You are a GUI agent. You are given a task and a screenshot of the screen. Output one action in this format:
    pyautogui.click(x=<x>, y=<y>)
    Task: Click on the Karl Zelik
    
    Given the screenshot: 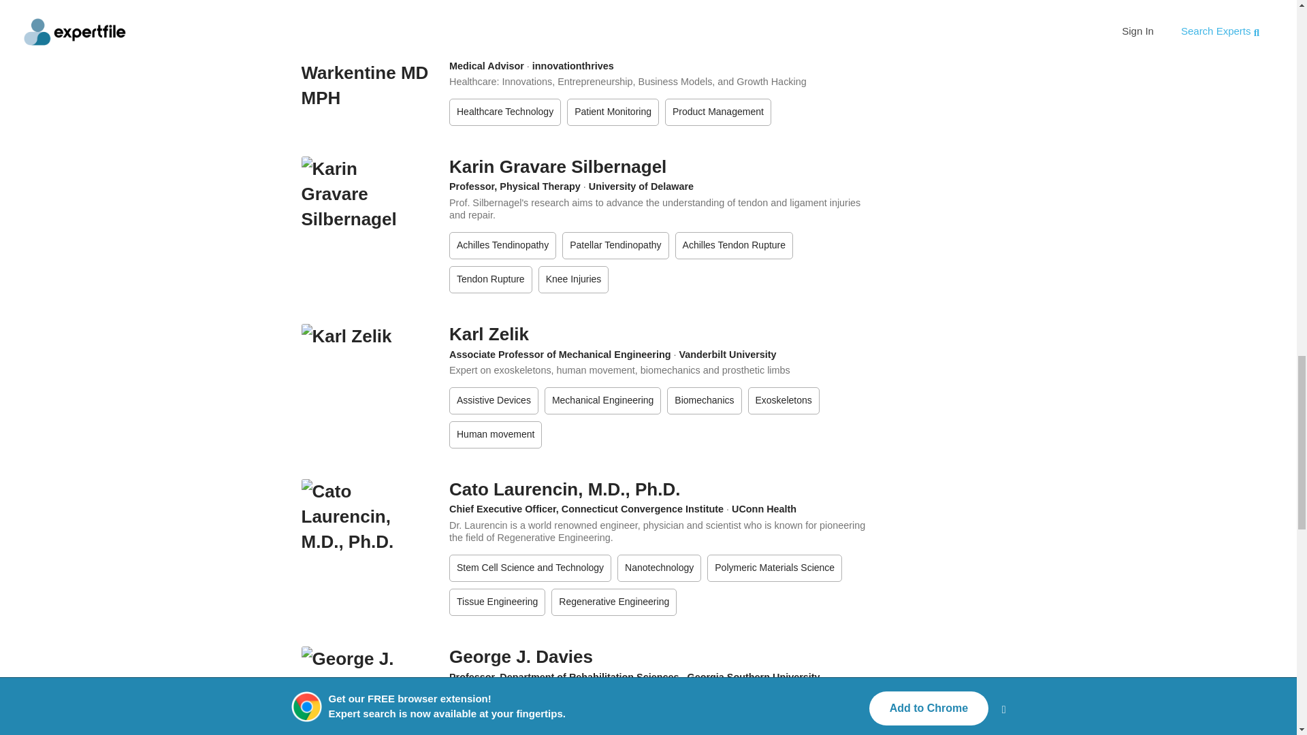 What is the action you would take?
    pyautogui.click(x=489, y=334)
    